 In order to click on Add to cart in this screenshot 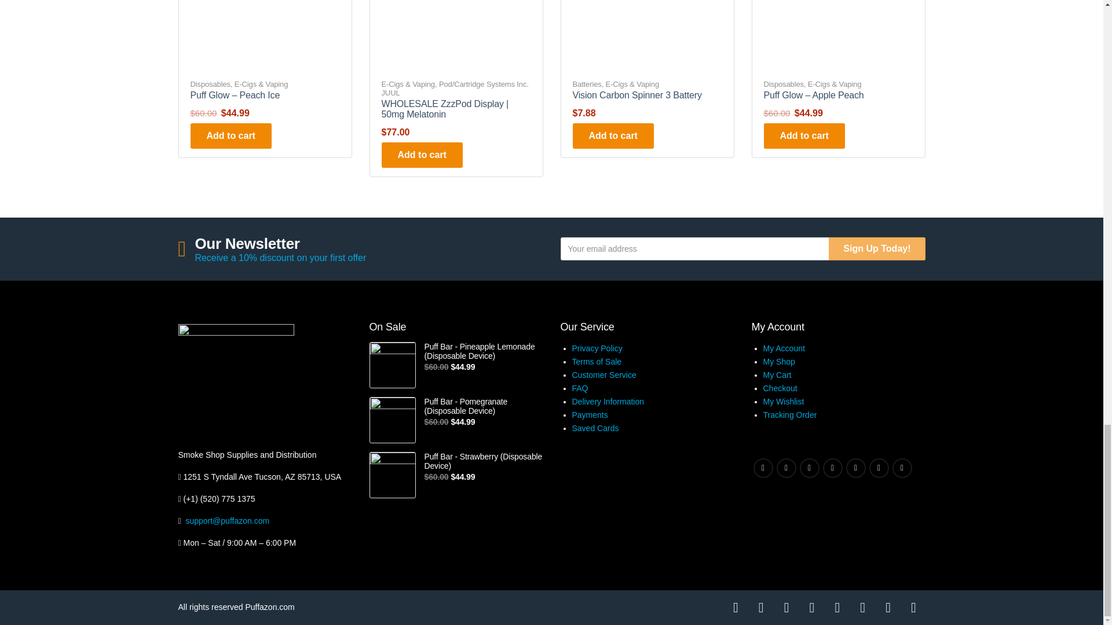, I will do `click(422, 155)`.